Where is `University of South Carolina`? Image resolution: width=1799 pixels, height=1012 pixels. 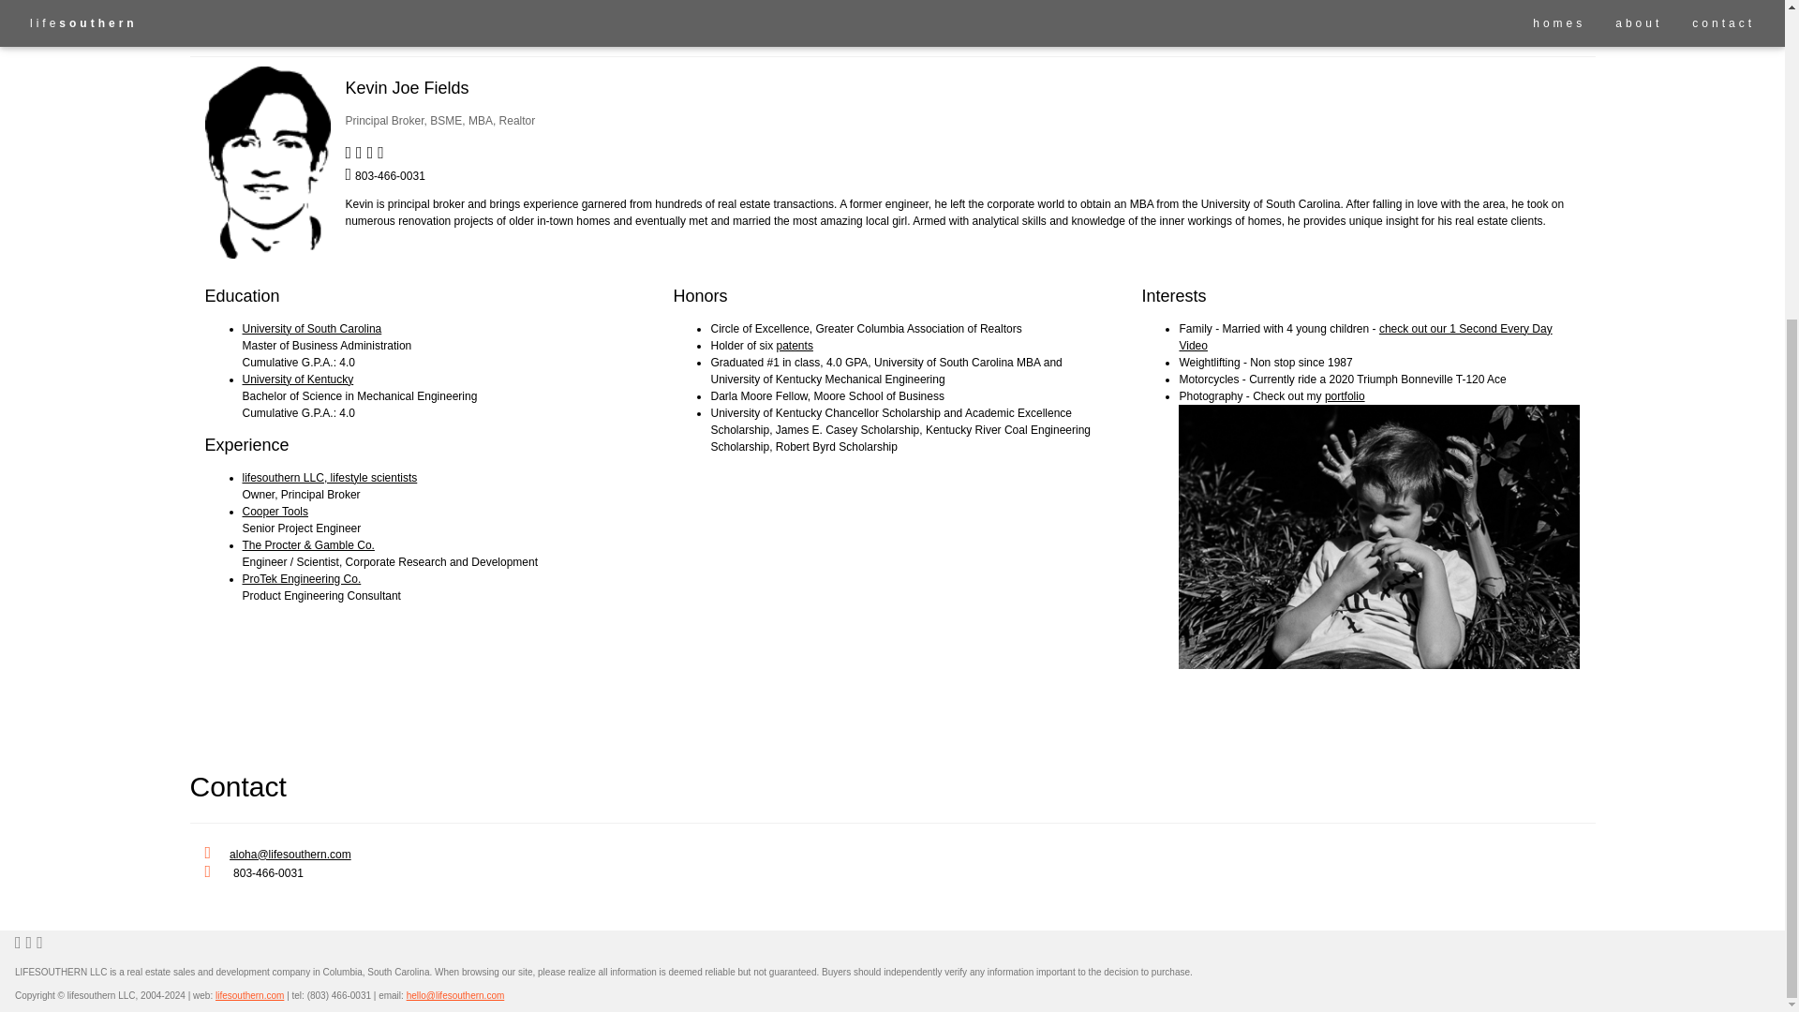
University of South Carolina is located at coordinates (311, 328).